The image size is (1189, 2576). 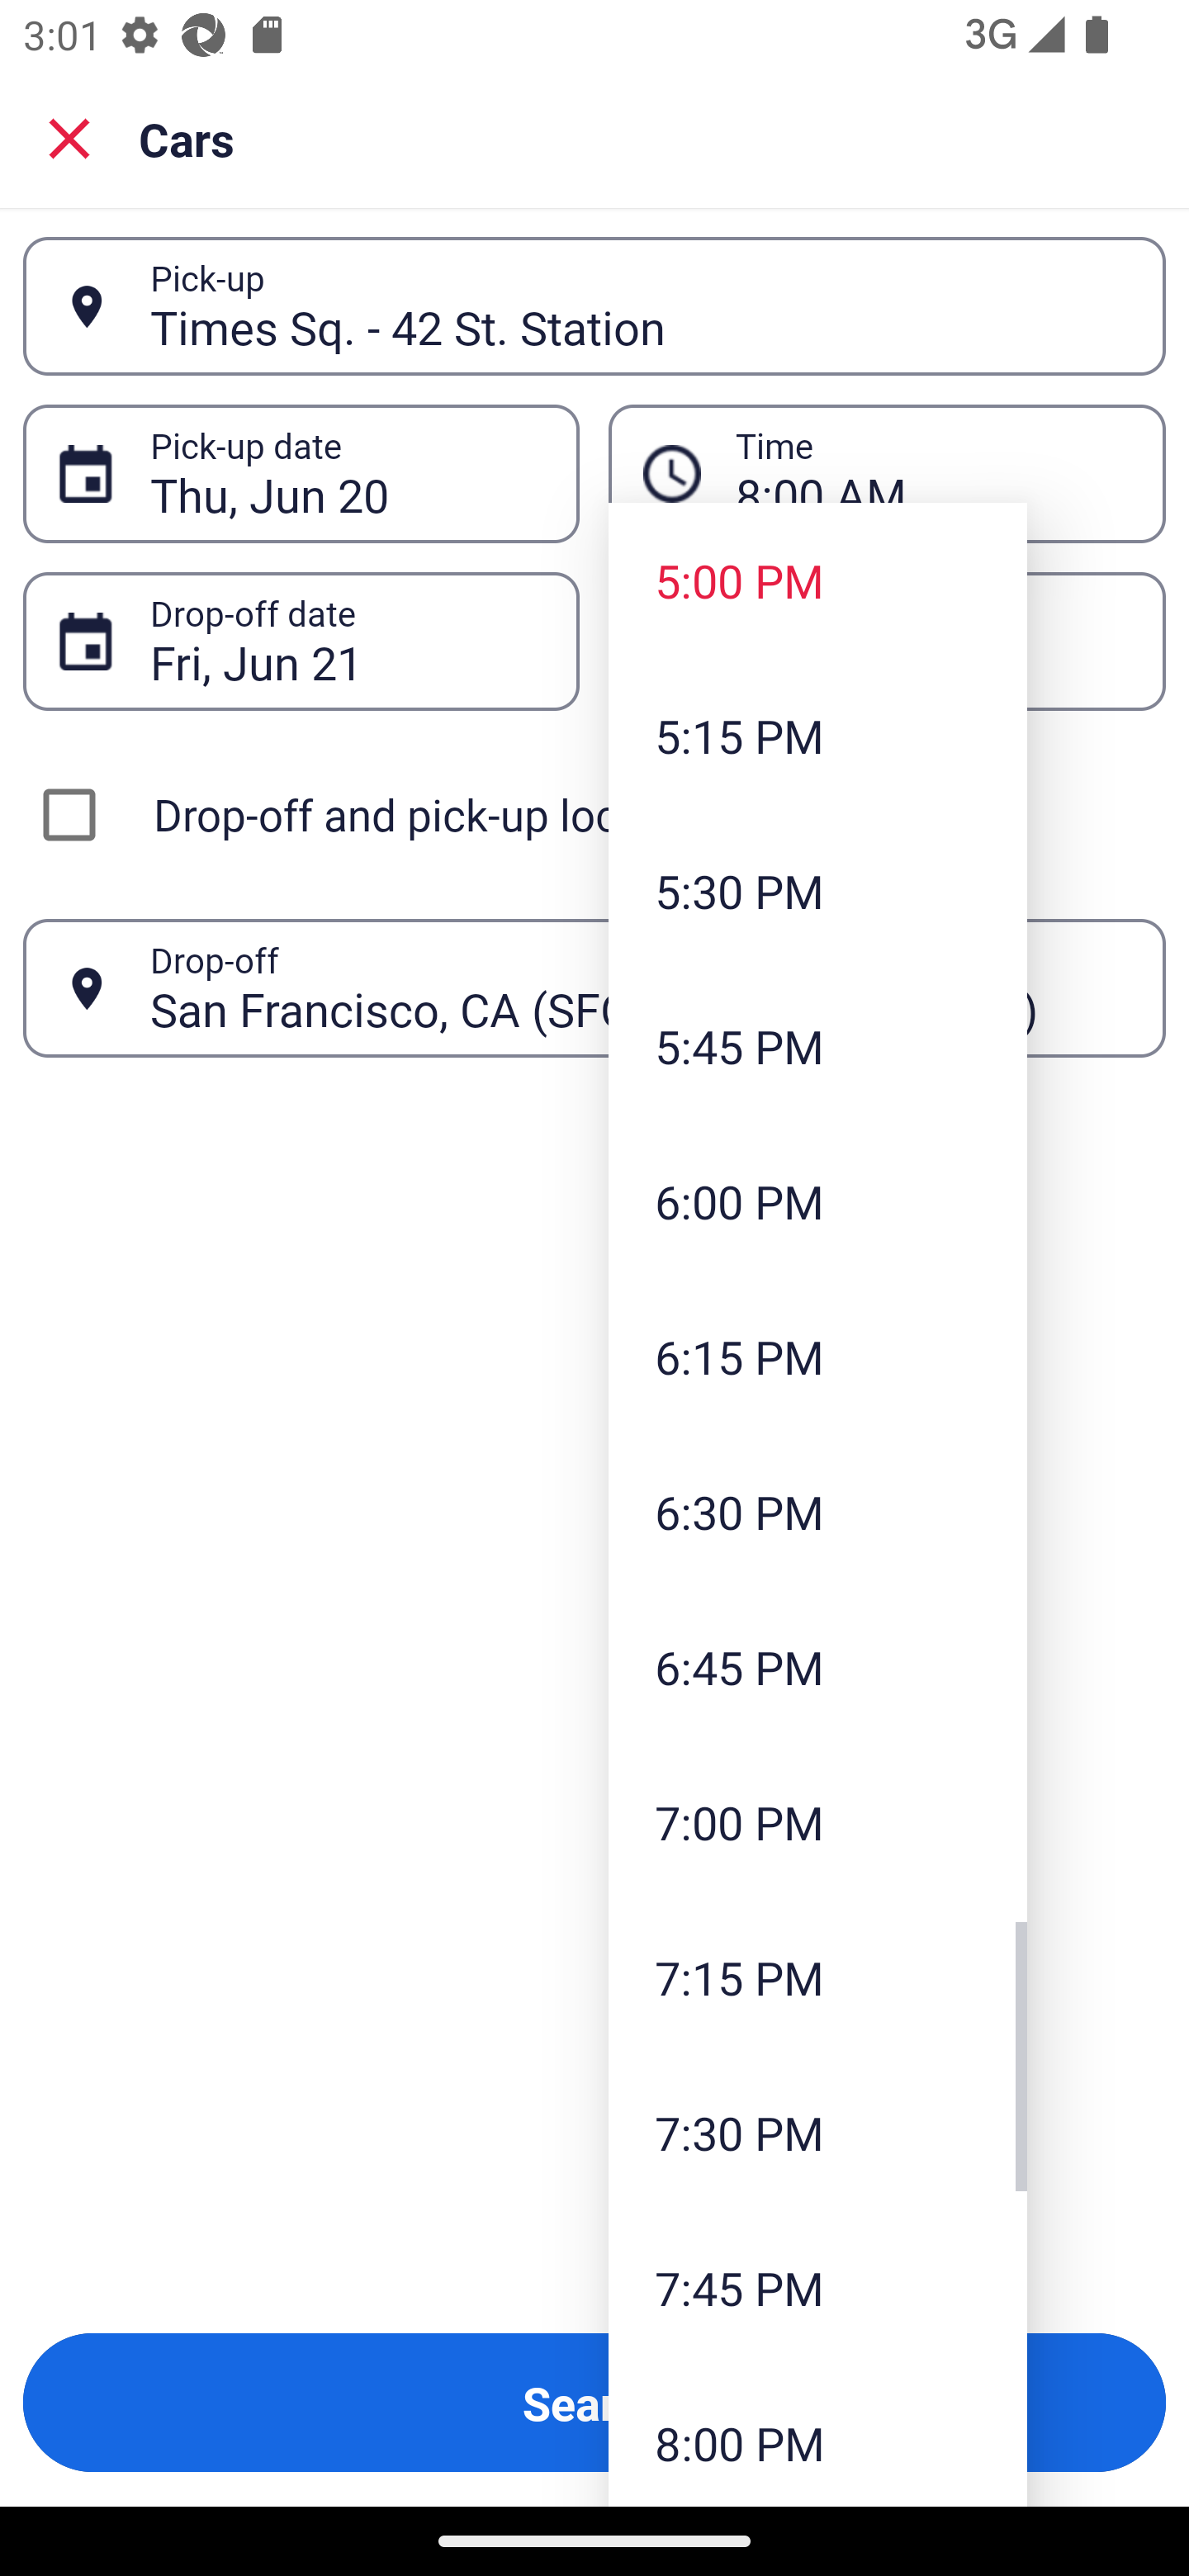 I want to click on 5:30 PM, so click(x=817, y=891).